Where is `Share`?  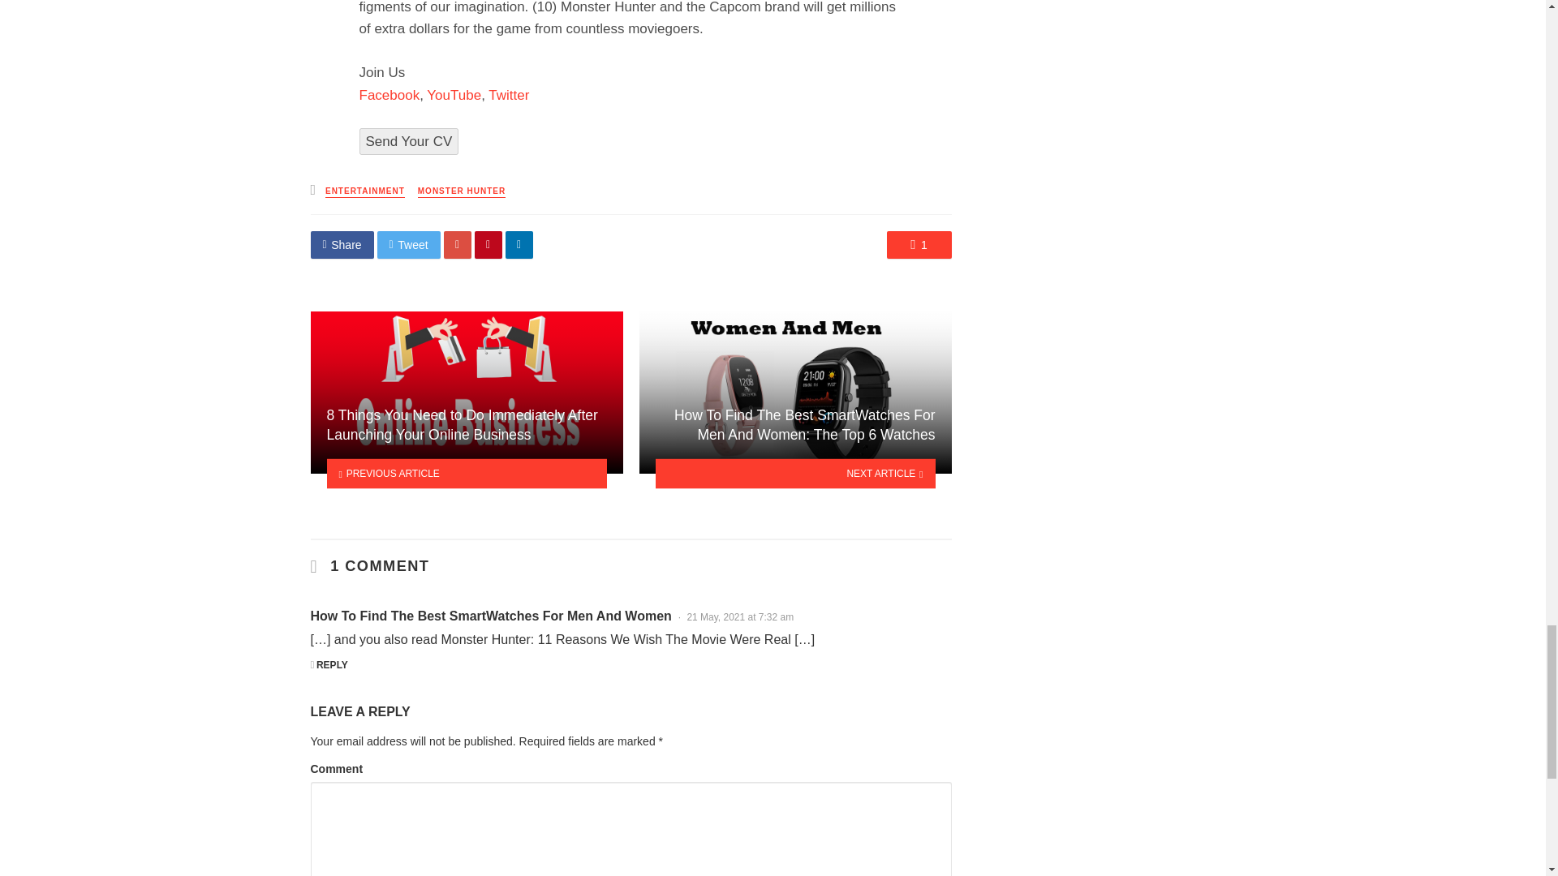 Share is located at coordinates (342, 245).